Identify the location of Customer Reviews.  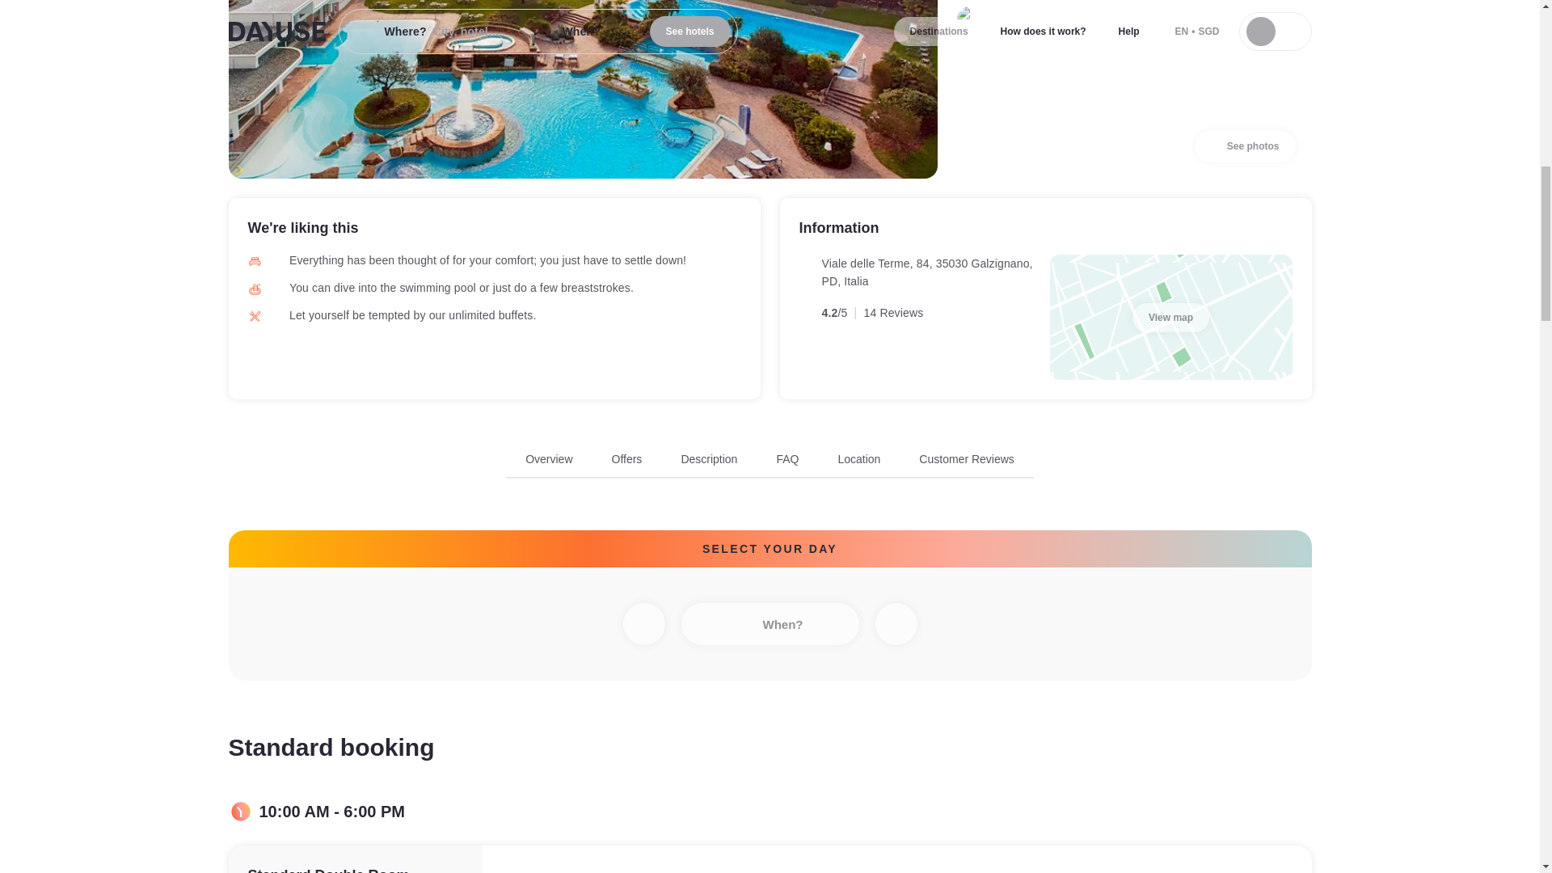
(643, 624).